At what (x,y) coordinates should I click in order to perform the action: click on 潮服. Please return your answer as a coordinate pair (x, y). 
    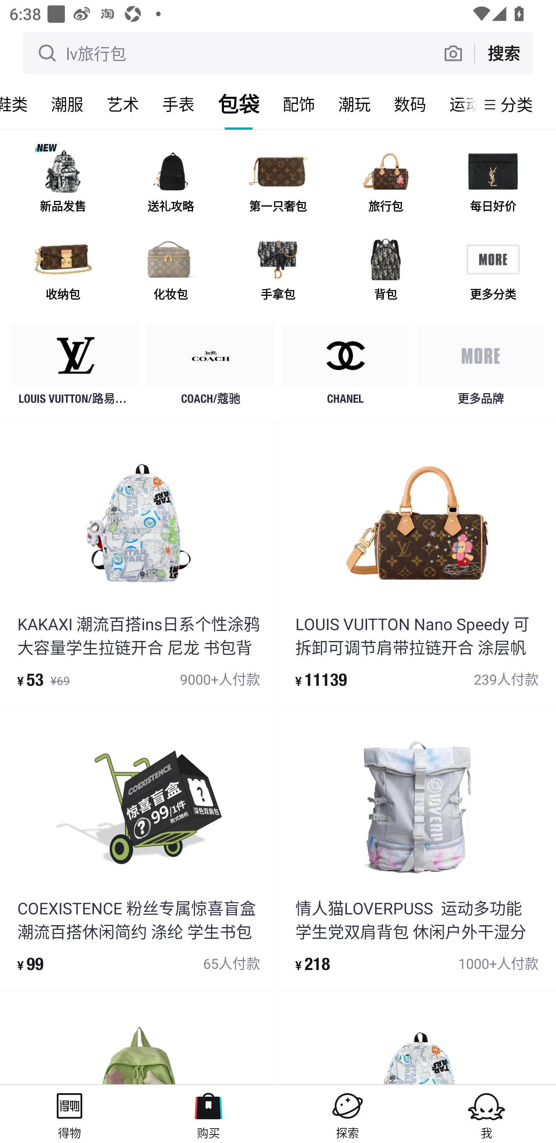
    Looking at the image, I should click on (67, 104).